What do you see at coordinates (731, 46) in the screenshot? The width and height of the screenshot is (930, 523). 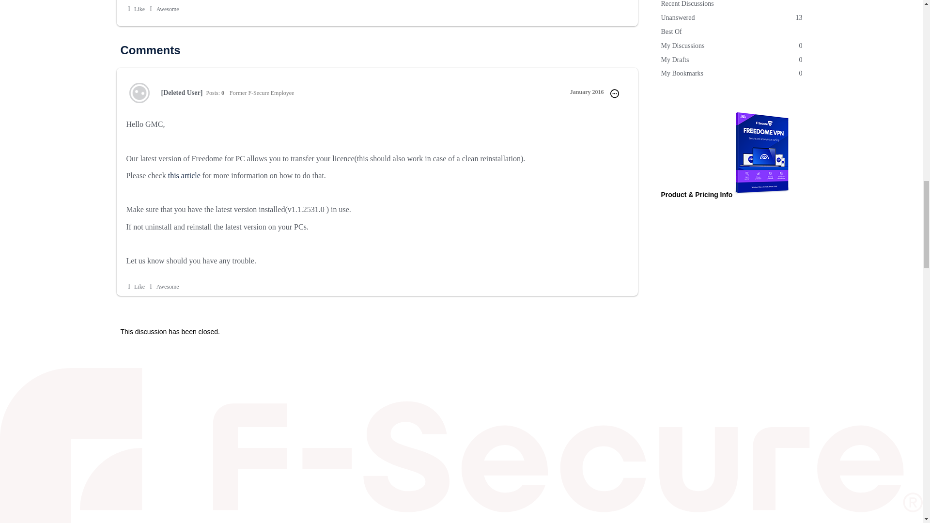 I see `Like` at bounding box center [731, 46].